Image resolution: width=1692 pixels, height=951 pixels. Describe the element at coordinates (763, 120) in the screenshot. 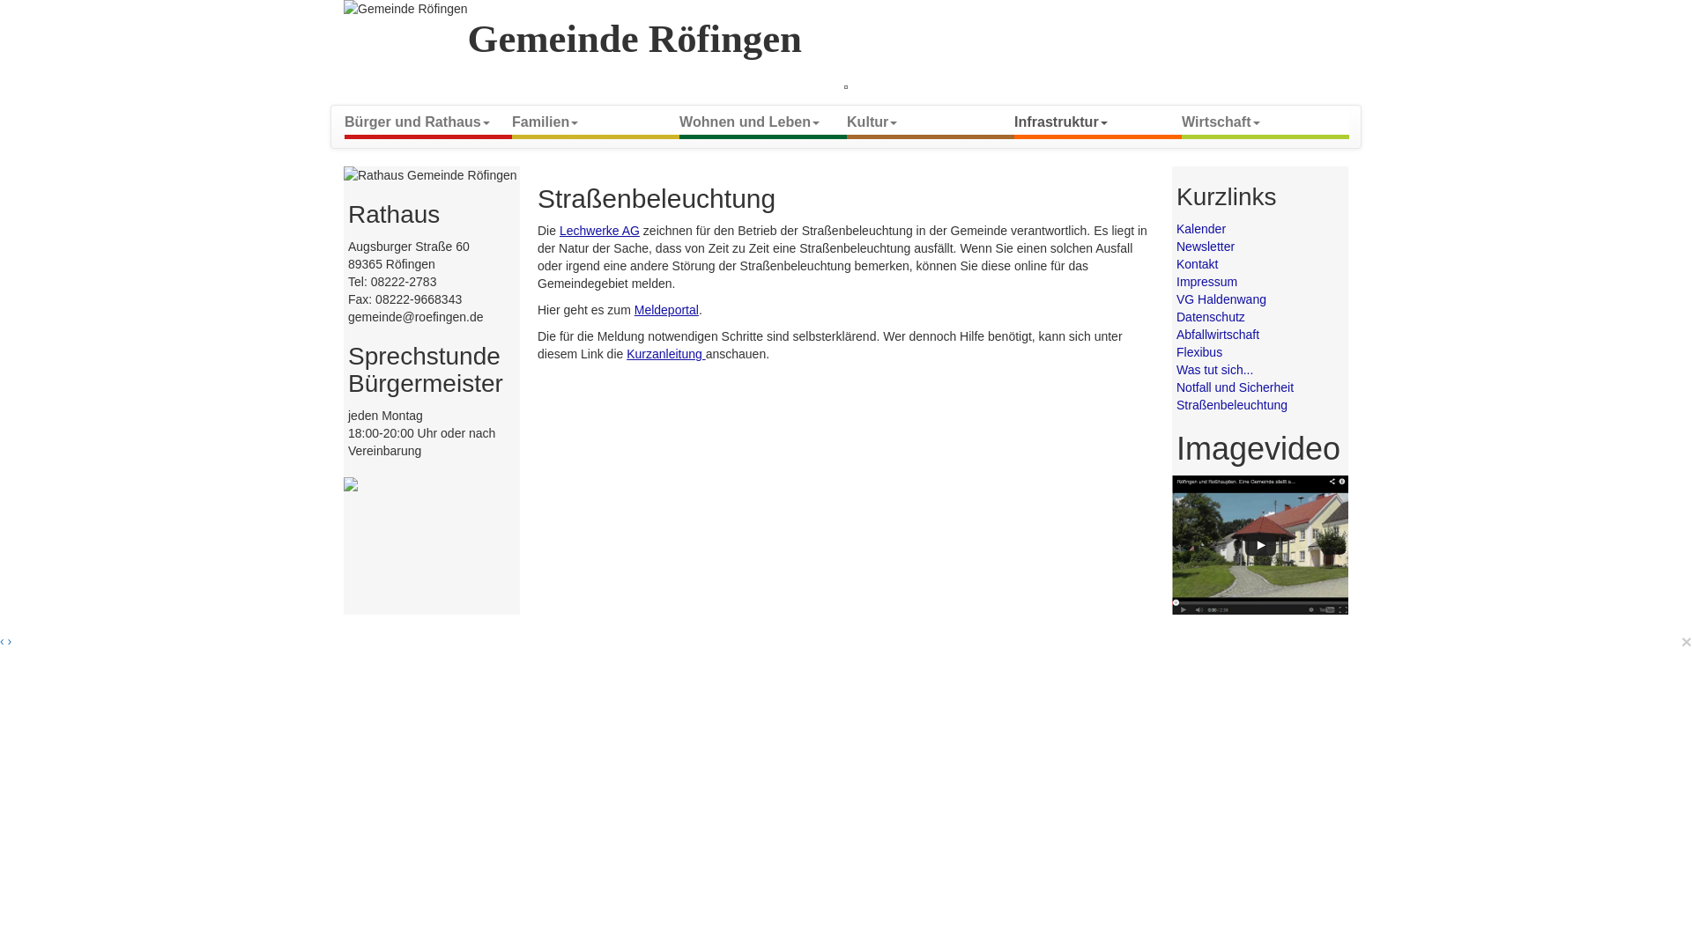

I see `Wohnen und Leben` at that location.